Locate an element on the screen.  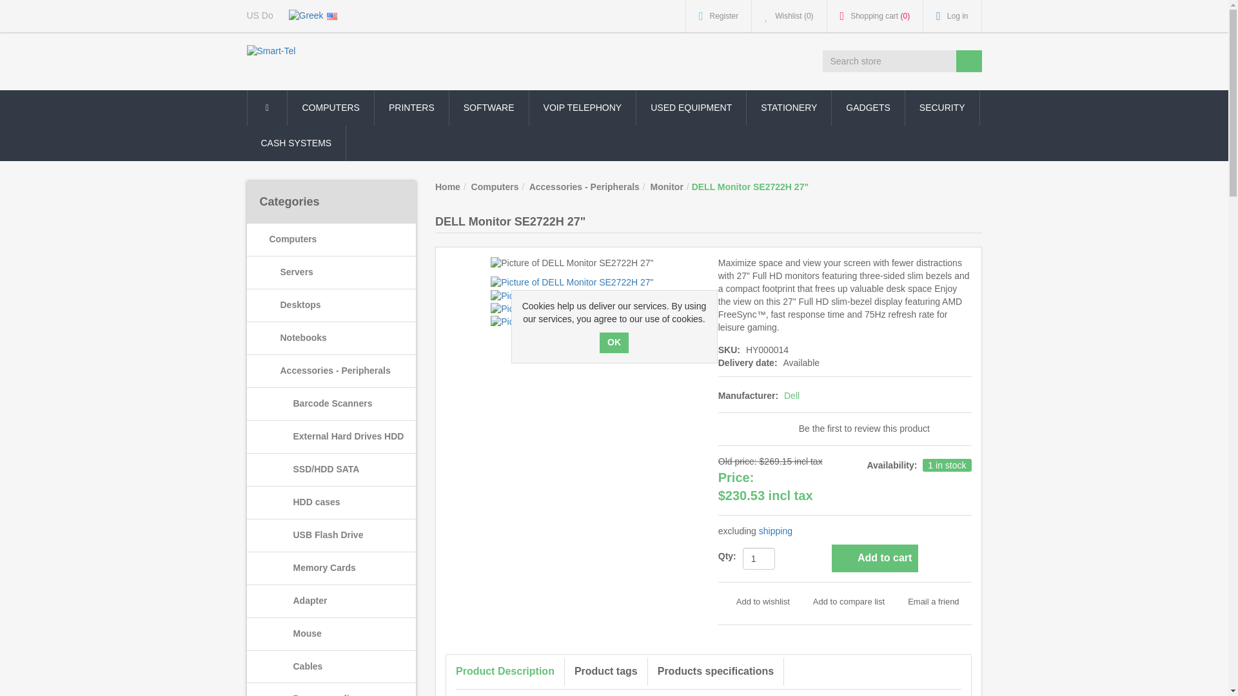
English is located at coordinates (331, 15).